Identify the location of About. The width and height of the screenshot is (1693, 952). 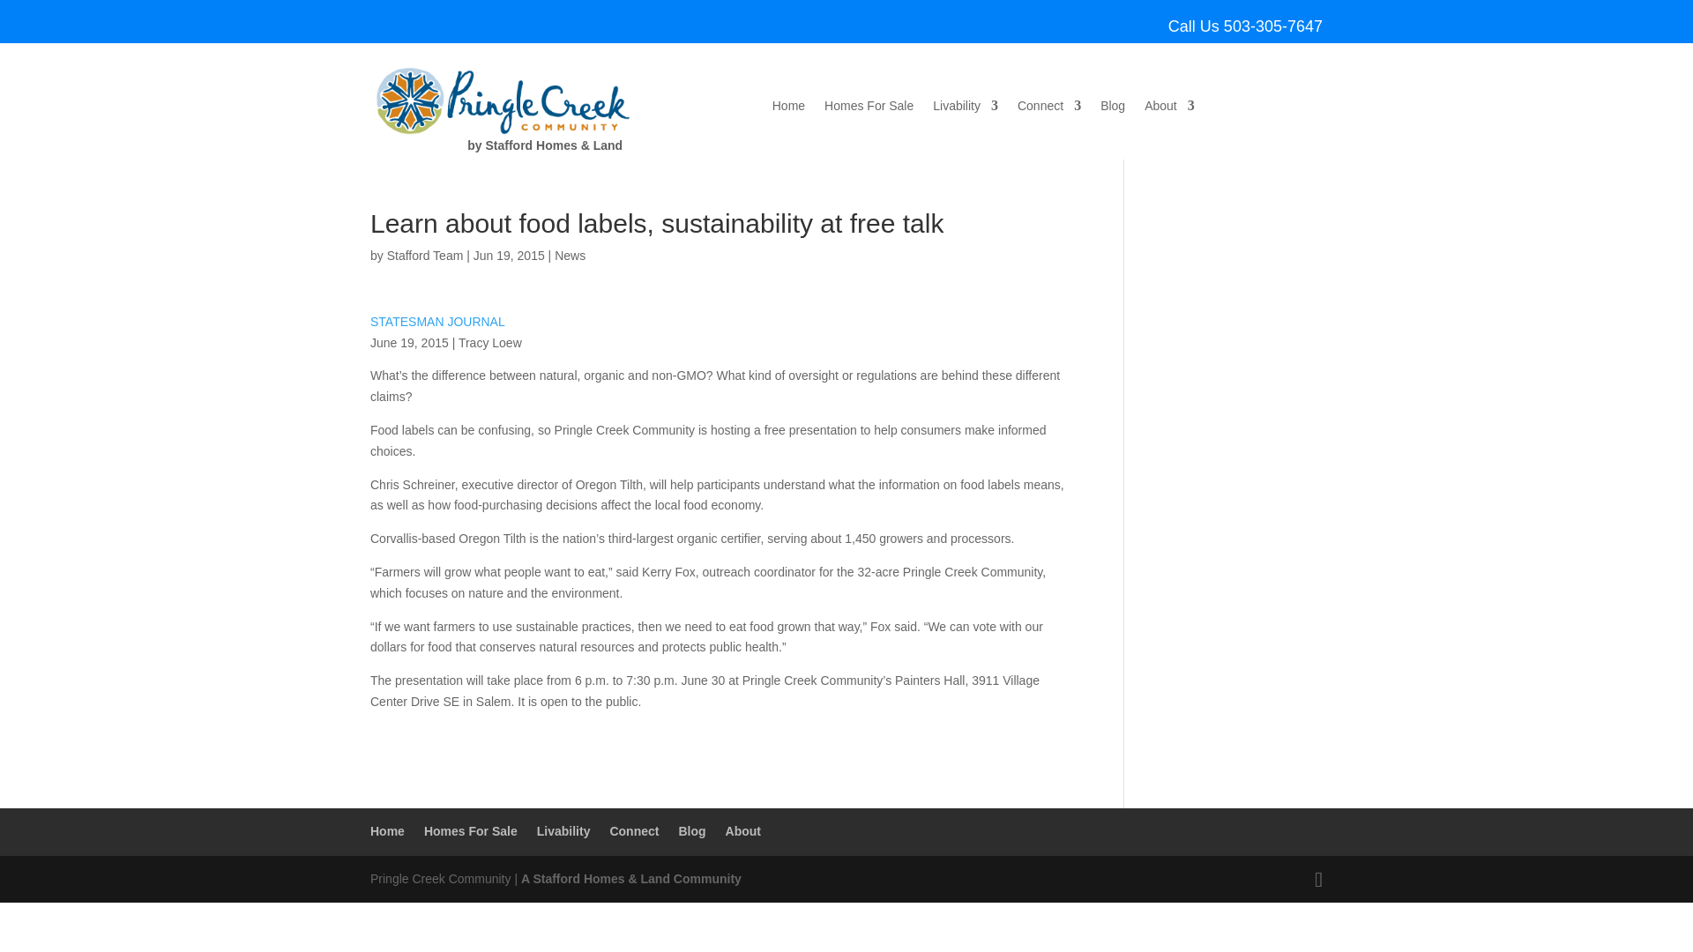
(1169, 109).